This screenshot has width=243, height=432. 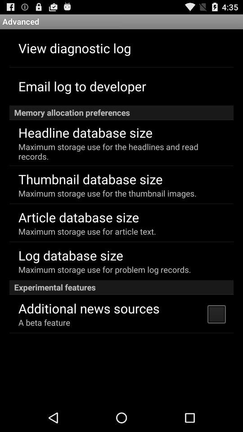 What do you see at coordinates (89, 308) in the screenshot?
I see `jump to the additional news sources app` at bounding box center [89, 308].